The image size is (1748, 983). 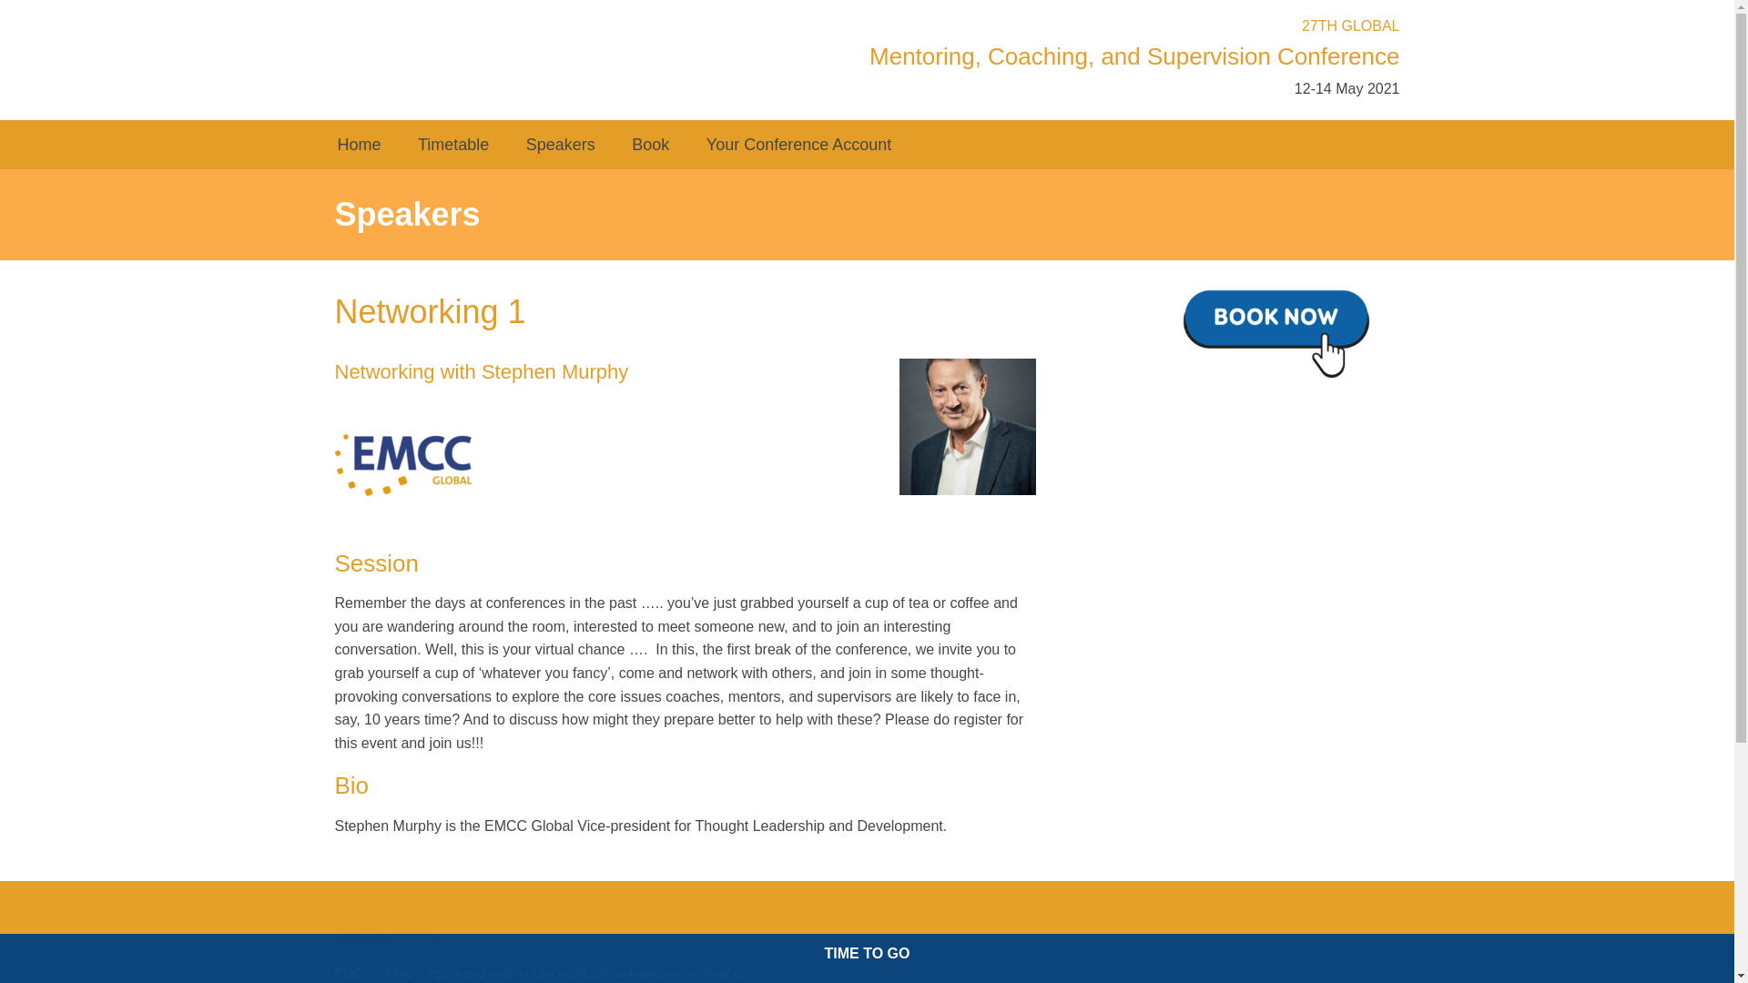 What do you see at coordinates (358, 144) in the screenshot?
I see `Home` at bounding box center [358, 144].